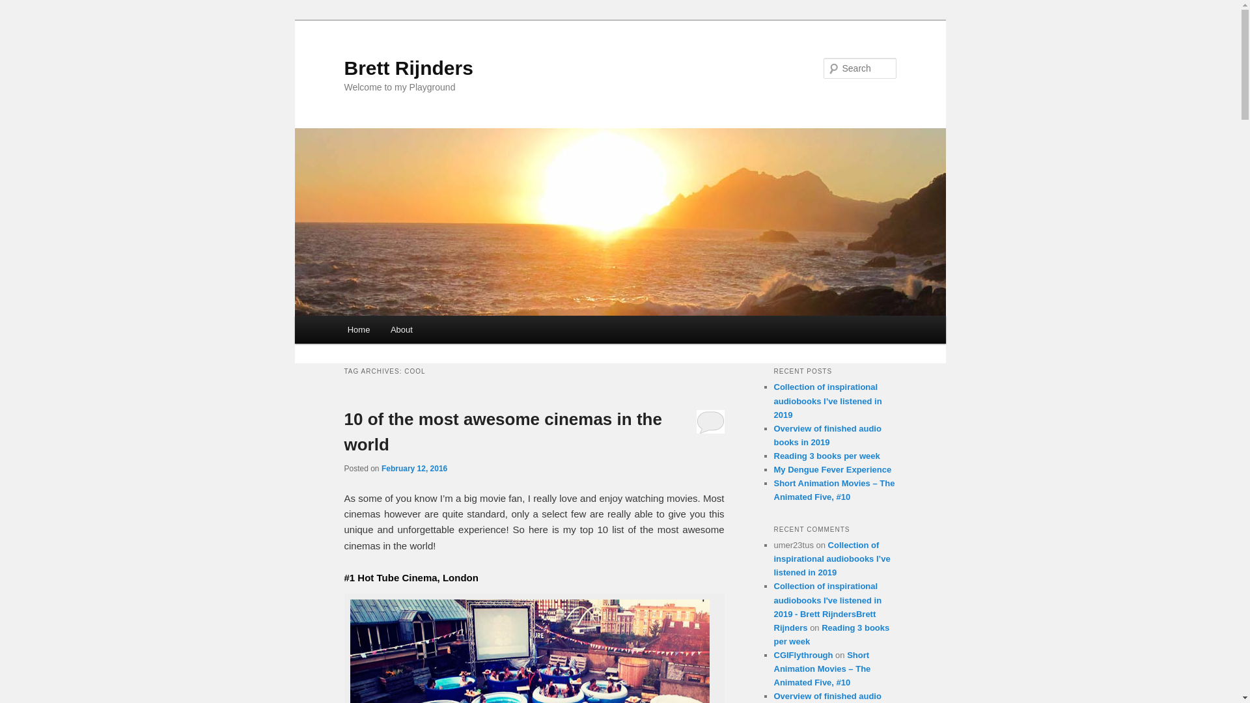 Image resolution: width=1250 pixels, height=703 pixels. Describe the element at coordinates (831, 634) in the screenshot. I see `Reading 3 books per week` at that location.